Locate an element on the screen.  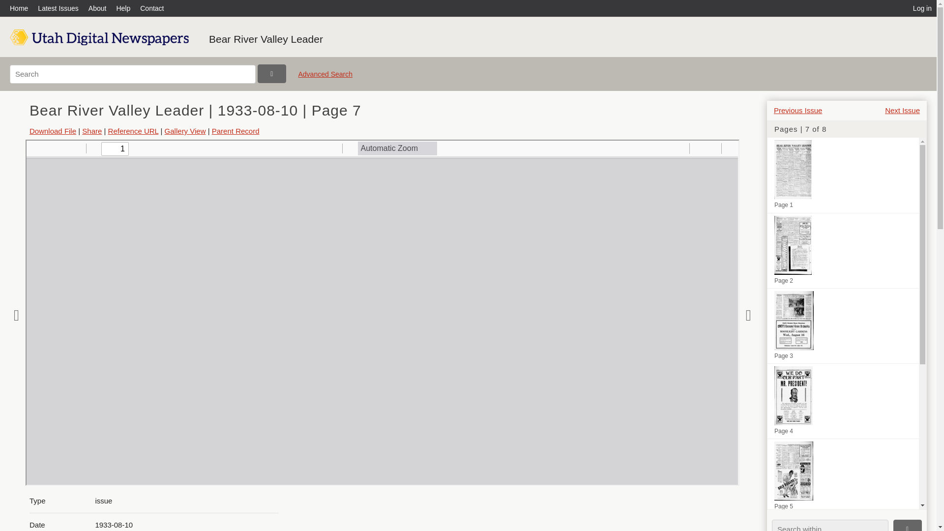
Page 4 is located at coordinates (843, 401).